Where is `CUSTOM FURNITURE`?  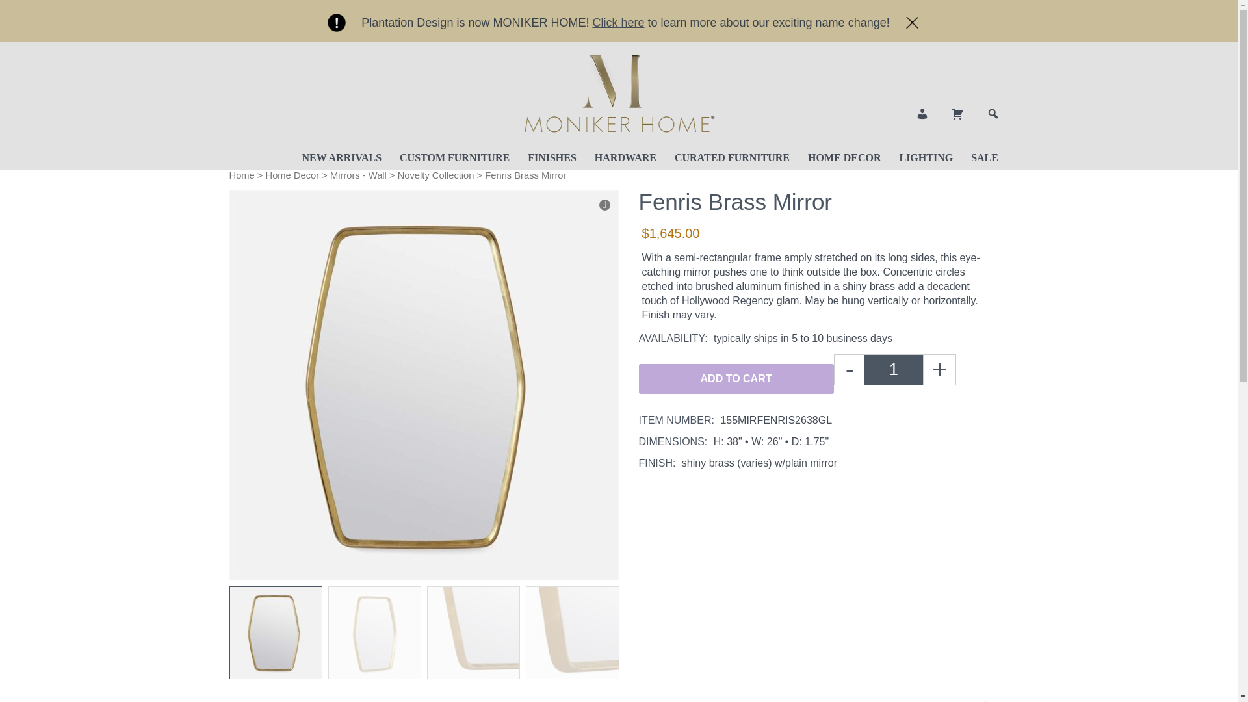
CUSTOM FURNITURE is located at coordinates (454, 157).